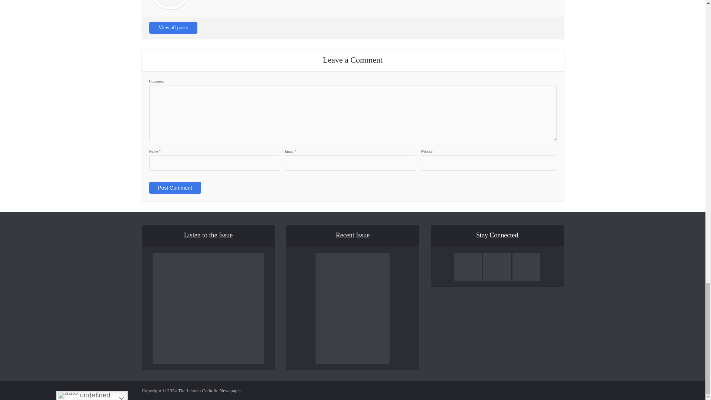 This screenshot has width=711, height=400. Describe the element at coordinates (174, 187) in the screenshot. I see `Post Comment` at that location.